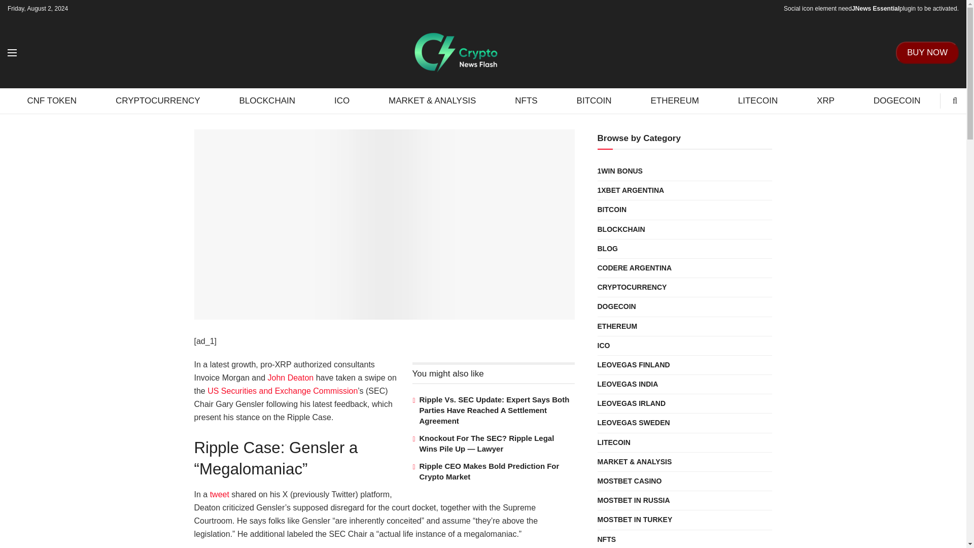 This screenshot has width=974, height=548. What do you see at coordinates (675, 100) in the screenshot?
I see `ETHEREUM` at bounding box center [675, 100].